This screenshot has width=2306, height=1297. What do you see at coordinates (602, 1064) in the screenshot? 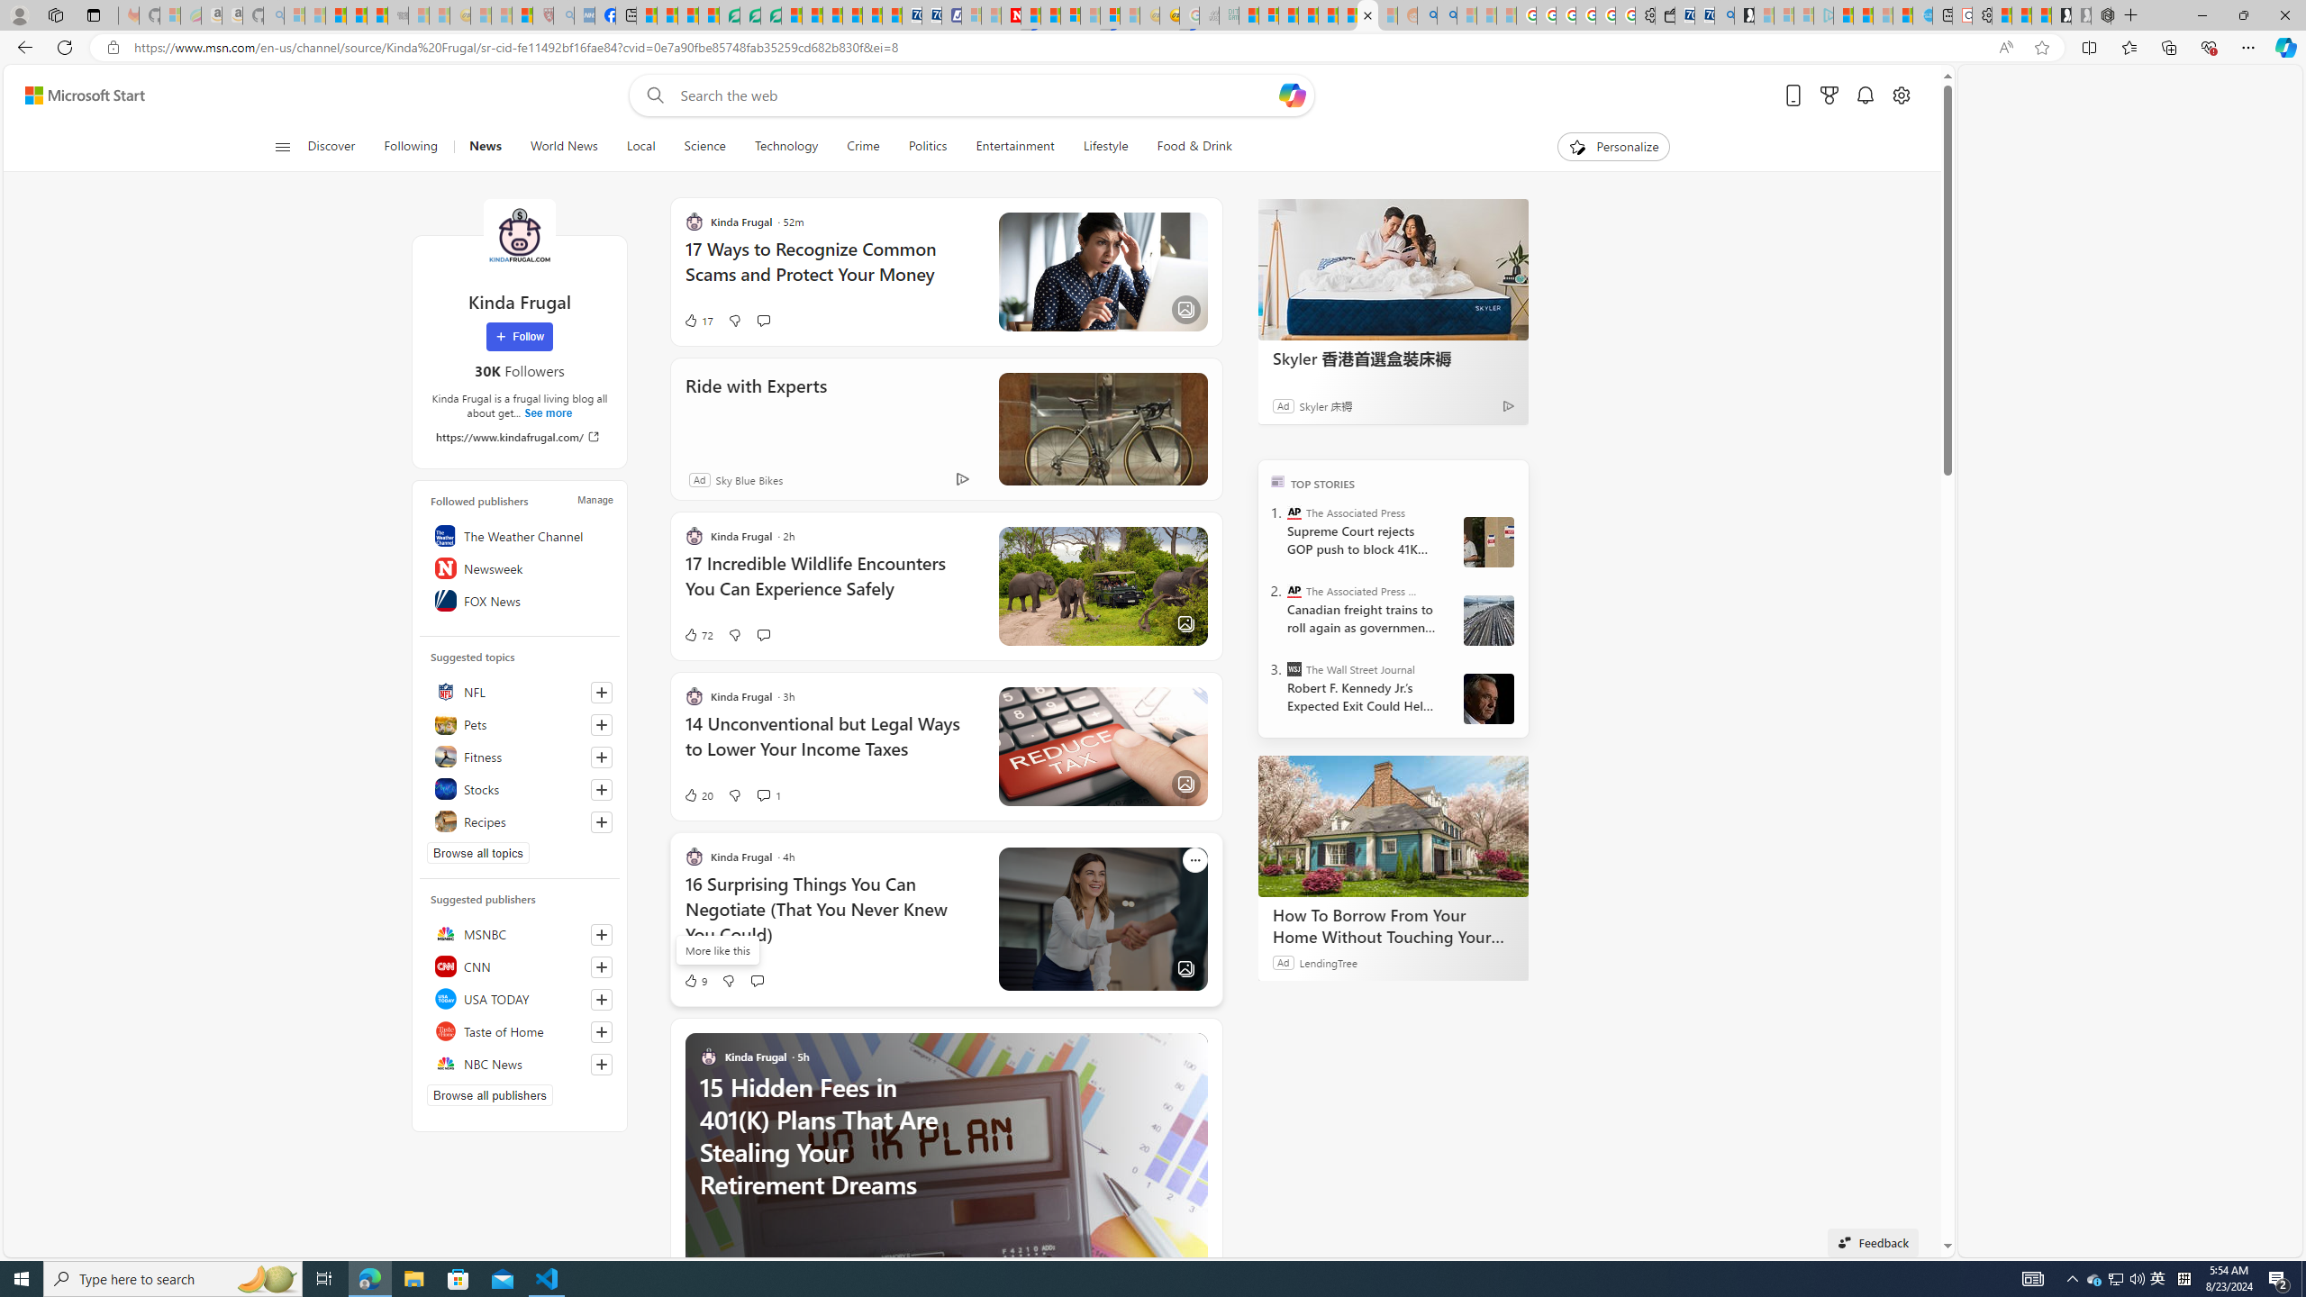
I see `Follow this source` at bounding box center [602, 1064].